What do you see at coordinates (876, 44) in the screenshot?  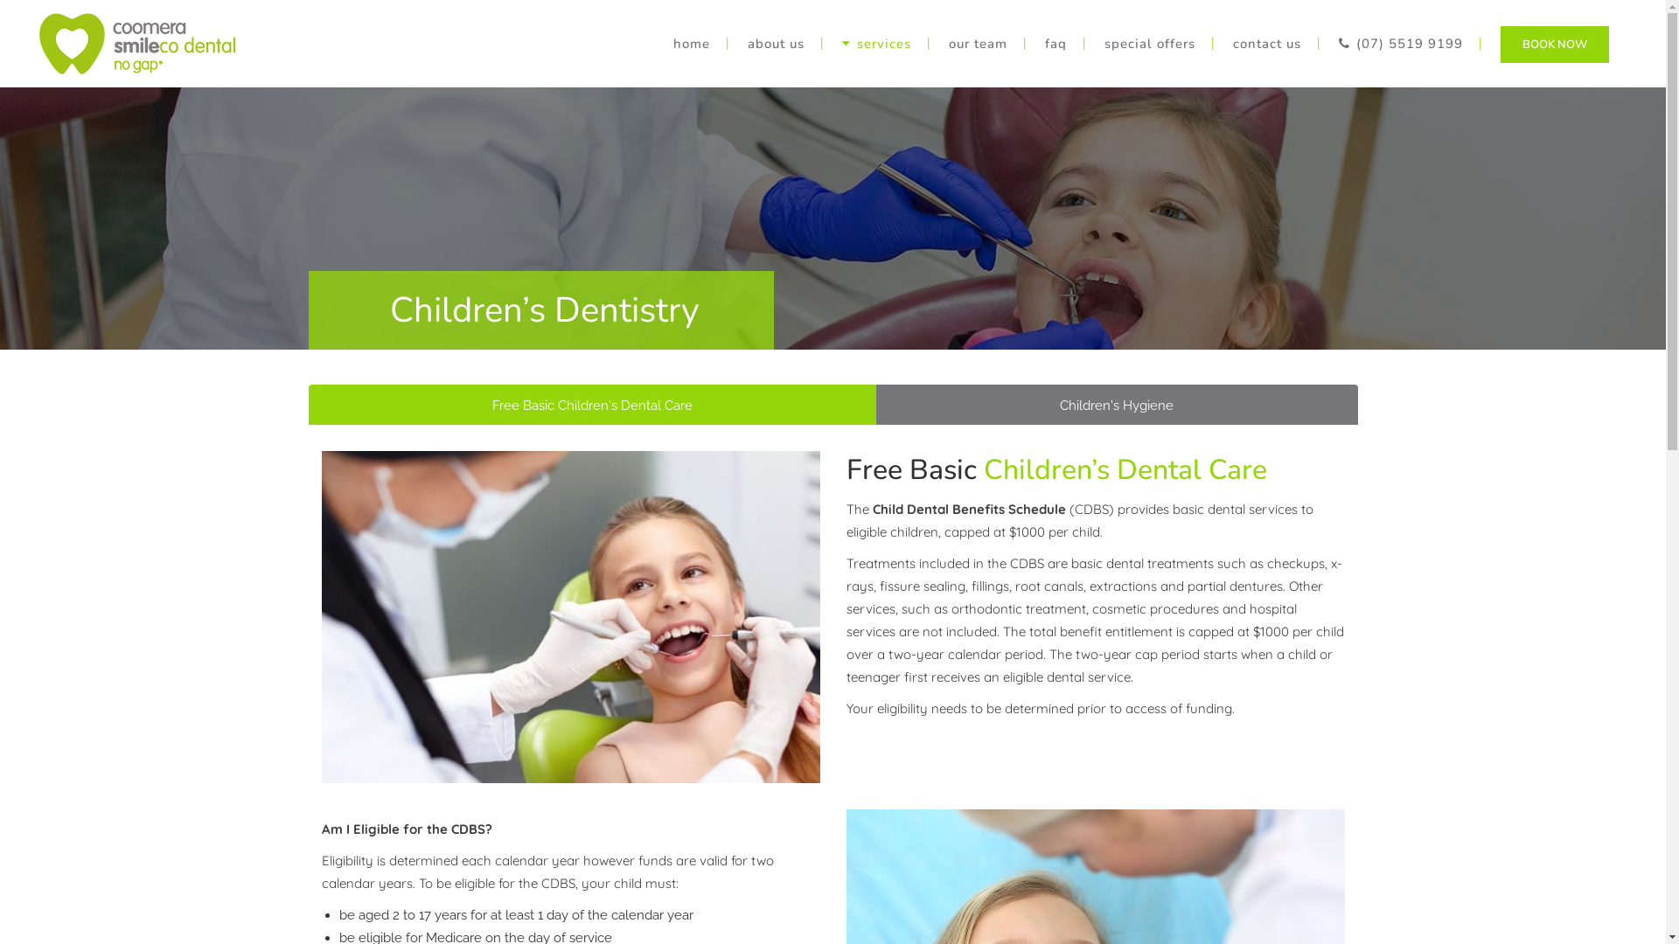 I see `services` at bounding box center [876, 44].